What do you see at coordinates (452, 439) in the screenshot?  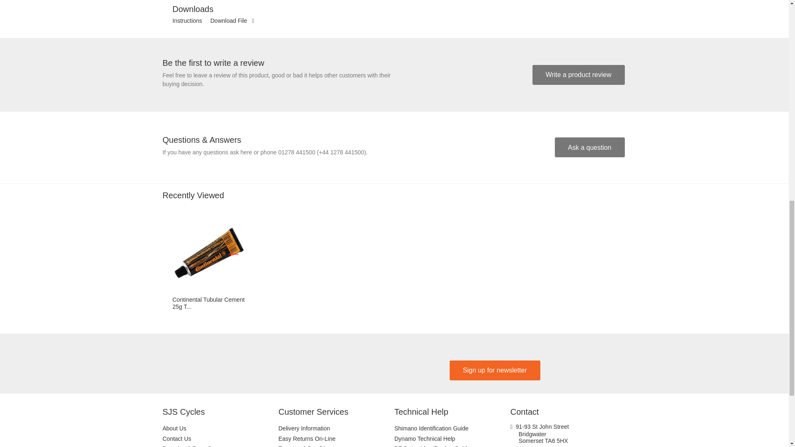 I see `Dynamo Technical Help` at bounding box center [452, 439].